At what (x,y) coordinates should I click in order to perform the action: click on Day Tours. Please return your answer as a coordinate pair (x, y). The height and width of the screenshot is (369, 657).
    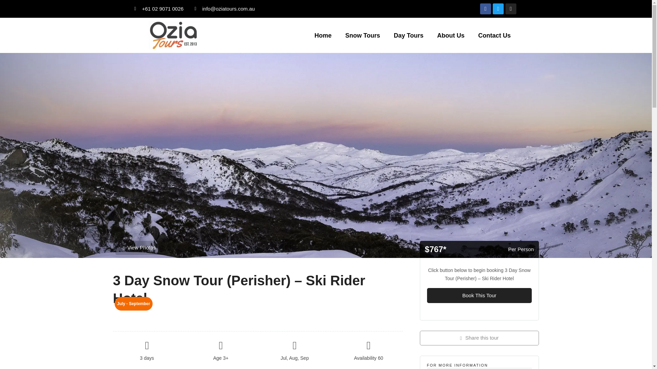
    Looking at the image, I should click on (409, 35).